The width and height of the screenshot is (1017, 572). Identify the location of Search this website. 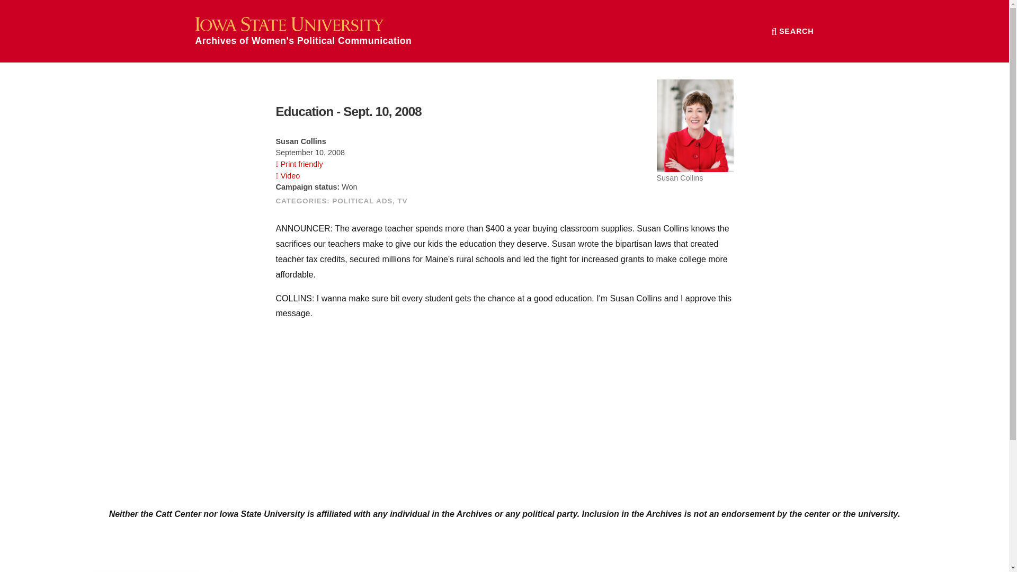
(792, 31).